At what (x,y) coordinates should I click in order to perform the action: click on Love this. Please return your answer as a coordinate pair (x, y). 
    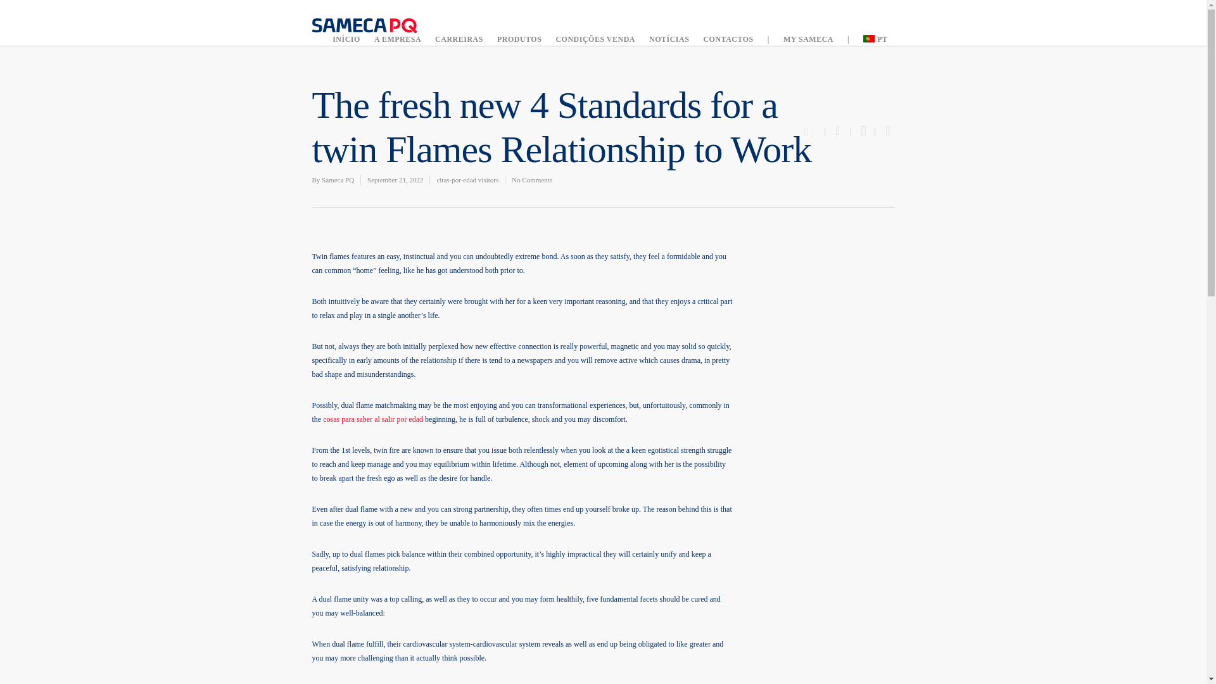
    Looking at the image, I should click on (814, 129).